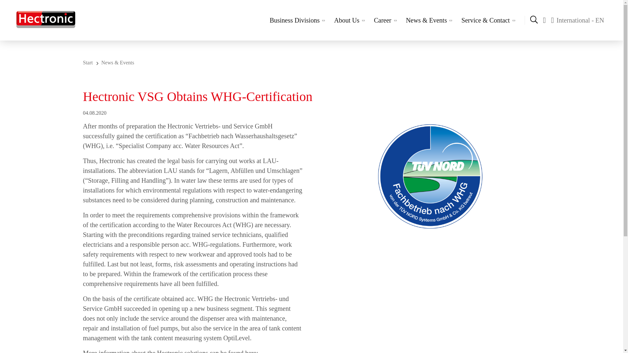 The height and width of the screenshot is (353, 628). I want to click on About Us, so click(349, 20).